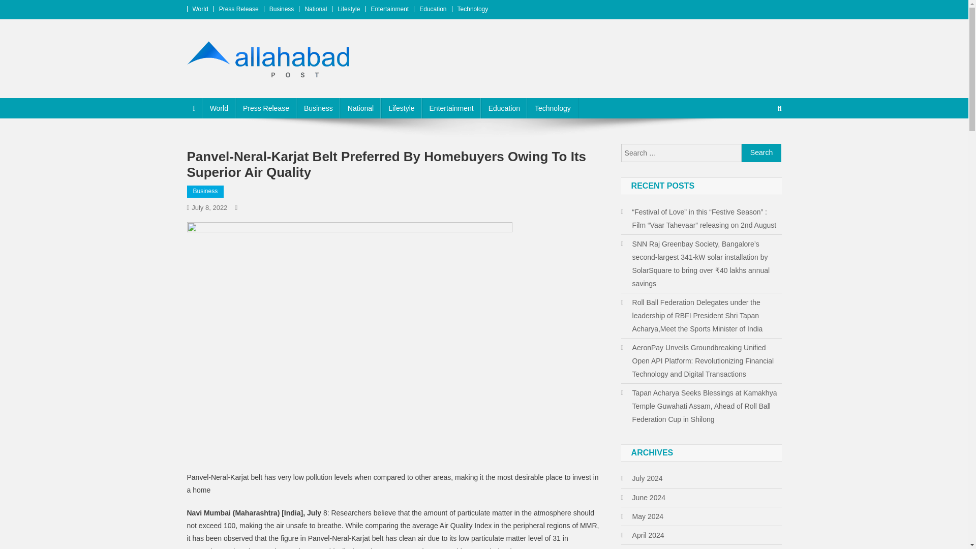  What do you see at coordinates (451, 108) in the screenshot?
I see `Entertainment` at bounding box center [451, 108].